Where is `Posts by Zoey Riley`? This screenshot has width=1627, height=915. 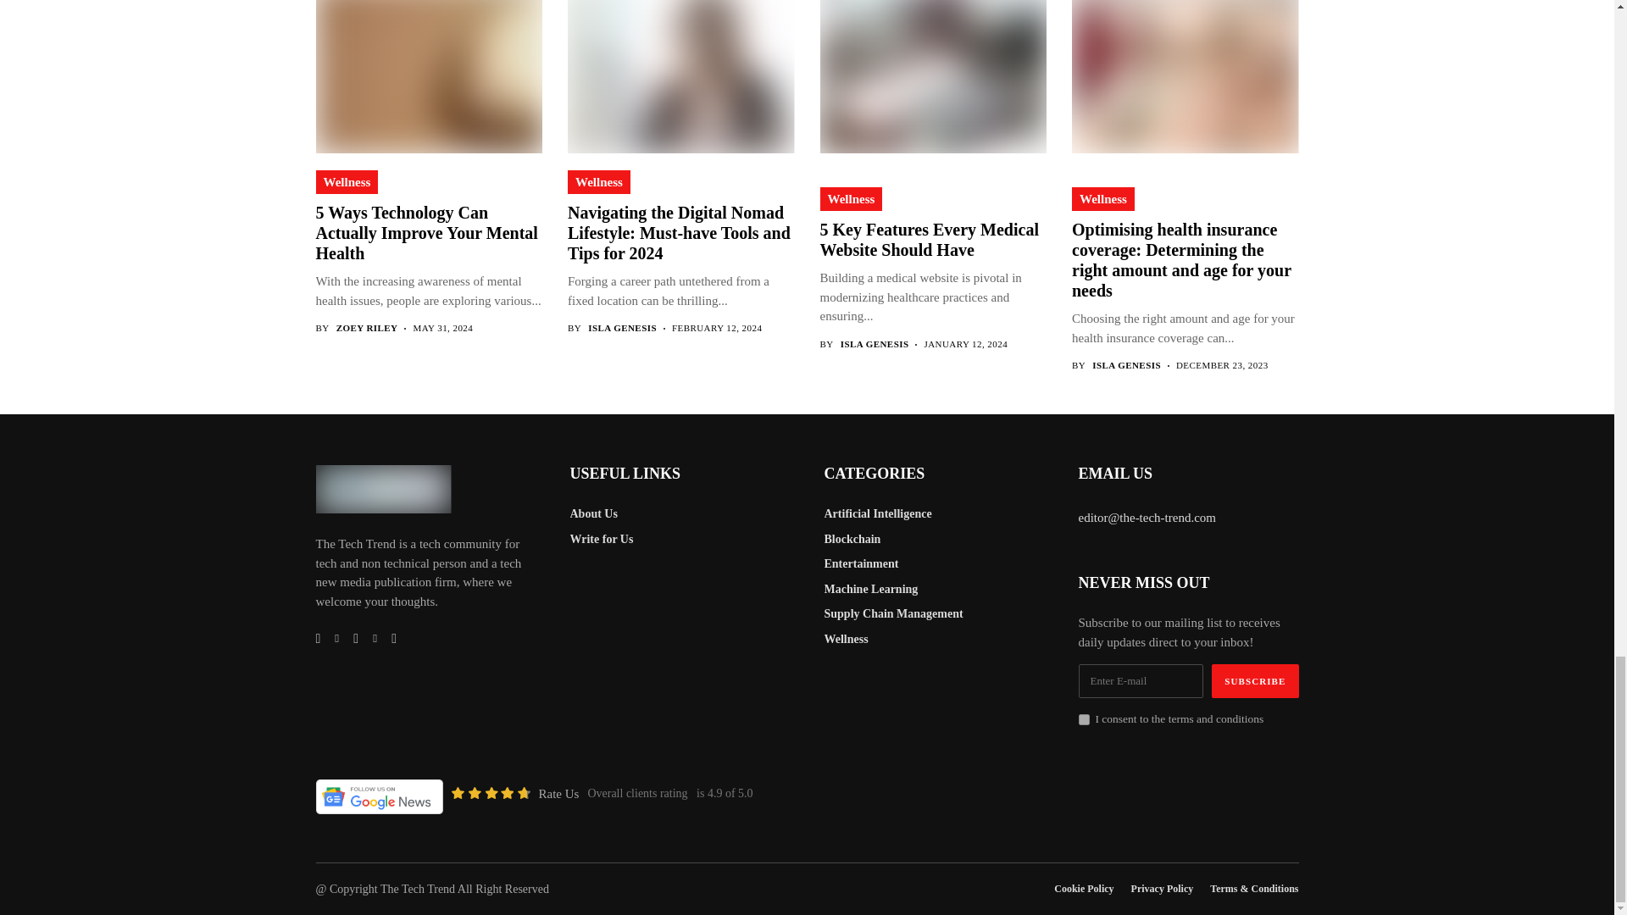
Posts by Zoey Riley is located at coordinates (368, 329).